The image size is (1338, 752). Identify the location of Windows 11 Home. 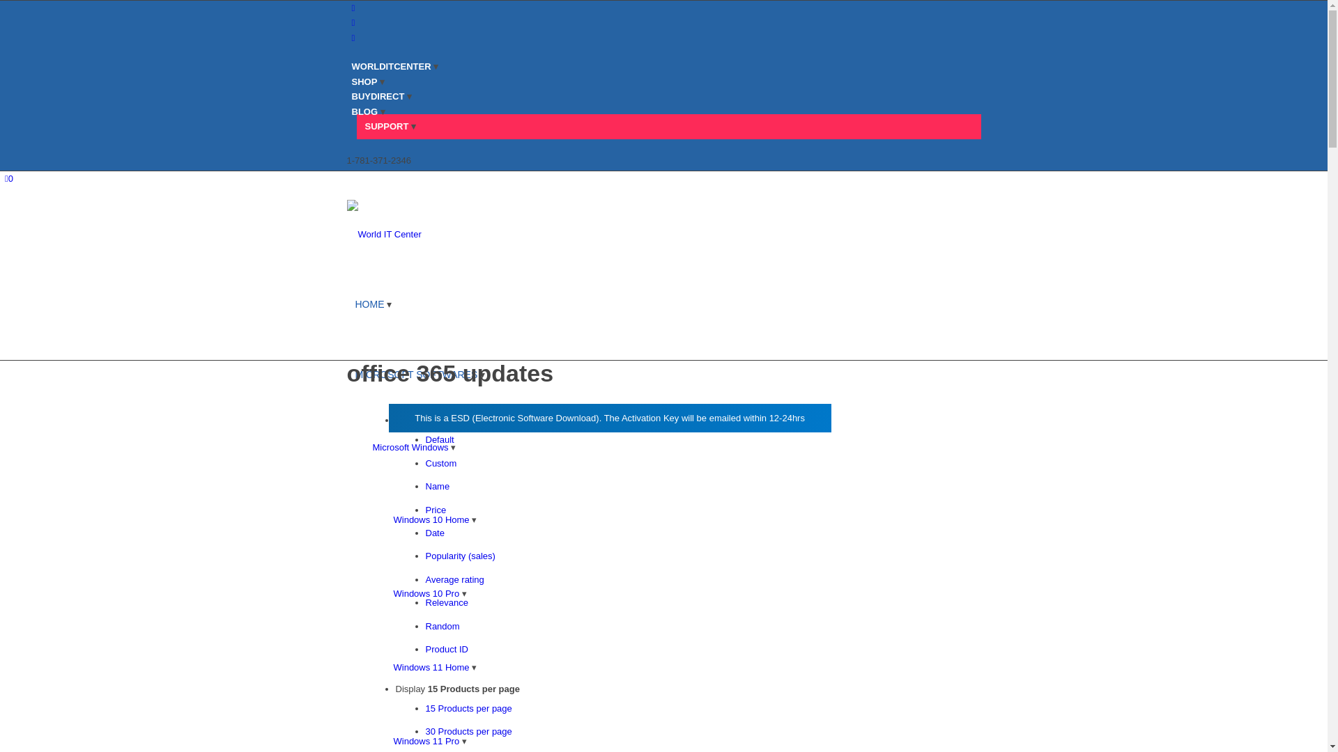
(435, 667).